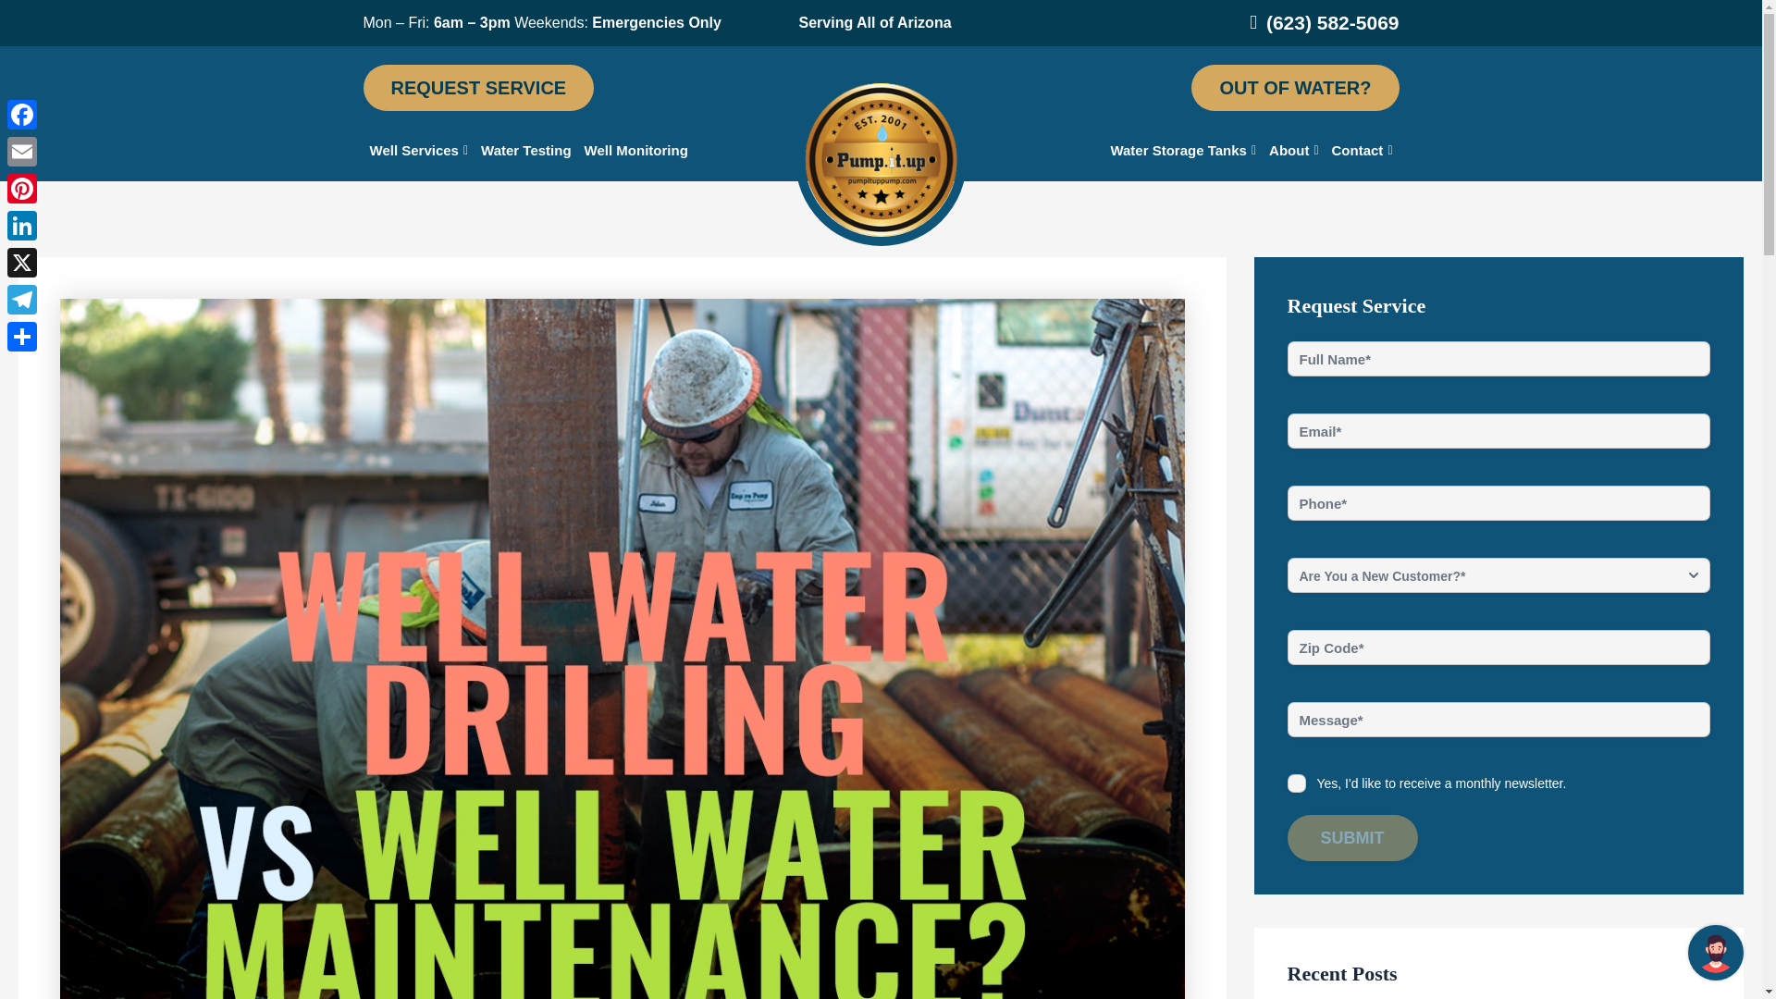 This screenshot has height=999, width=1776. What do you see at coordinates (1352, 838) in the screenshot?
I see `Submit` at bounding box center [1352, 838].